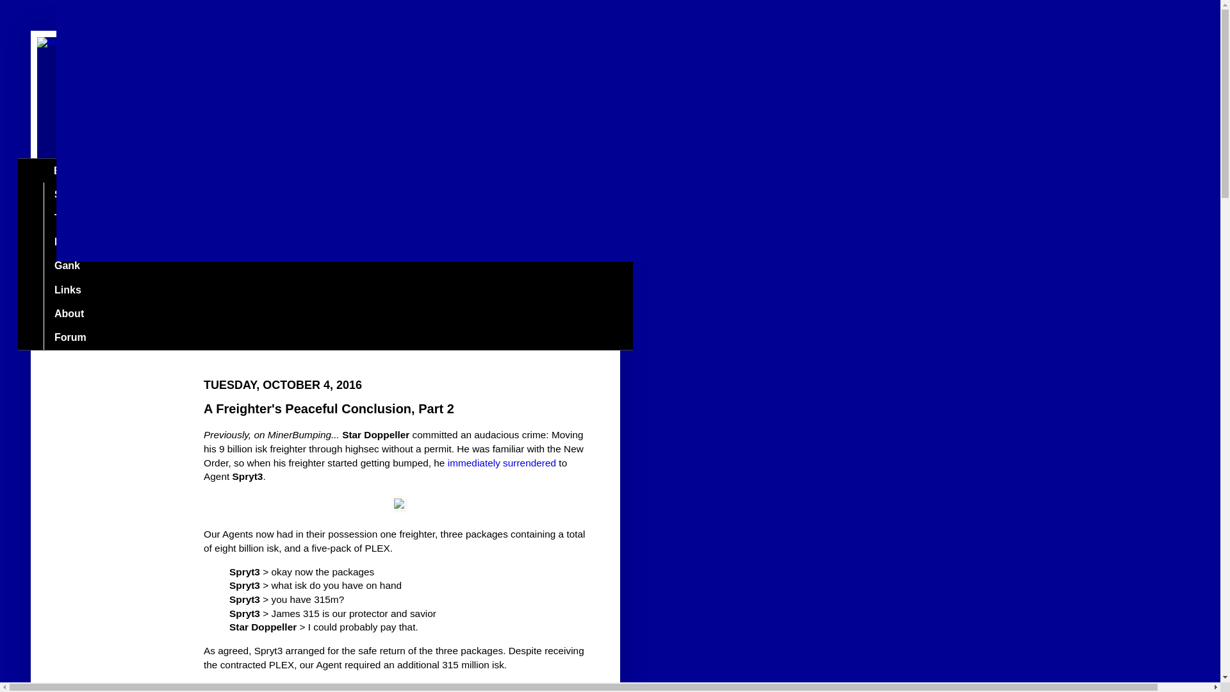 This screenshot has width=1230, height=692. Describe the element at coordinates (67, 267) in the screenshot. I see `Gank` at that location.